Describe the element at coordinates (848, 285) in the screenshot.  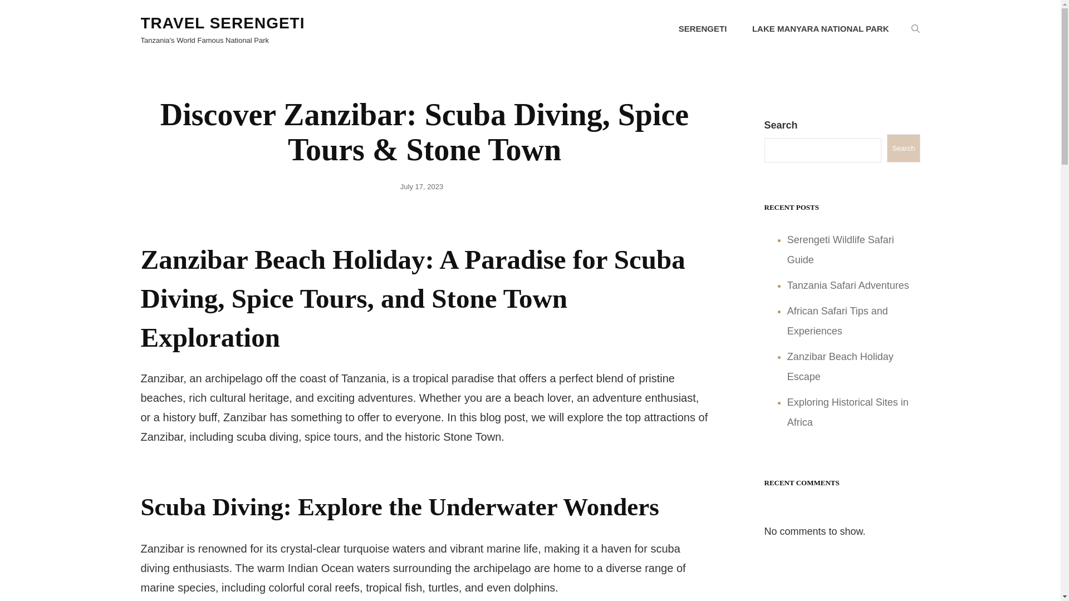
I see `Tanzania Safari Adventures` at that location.